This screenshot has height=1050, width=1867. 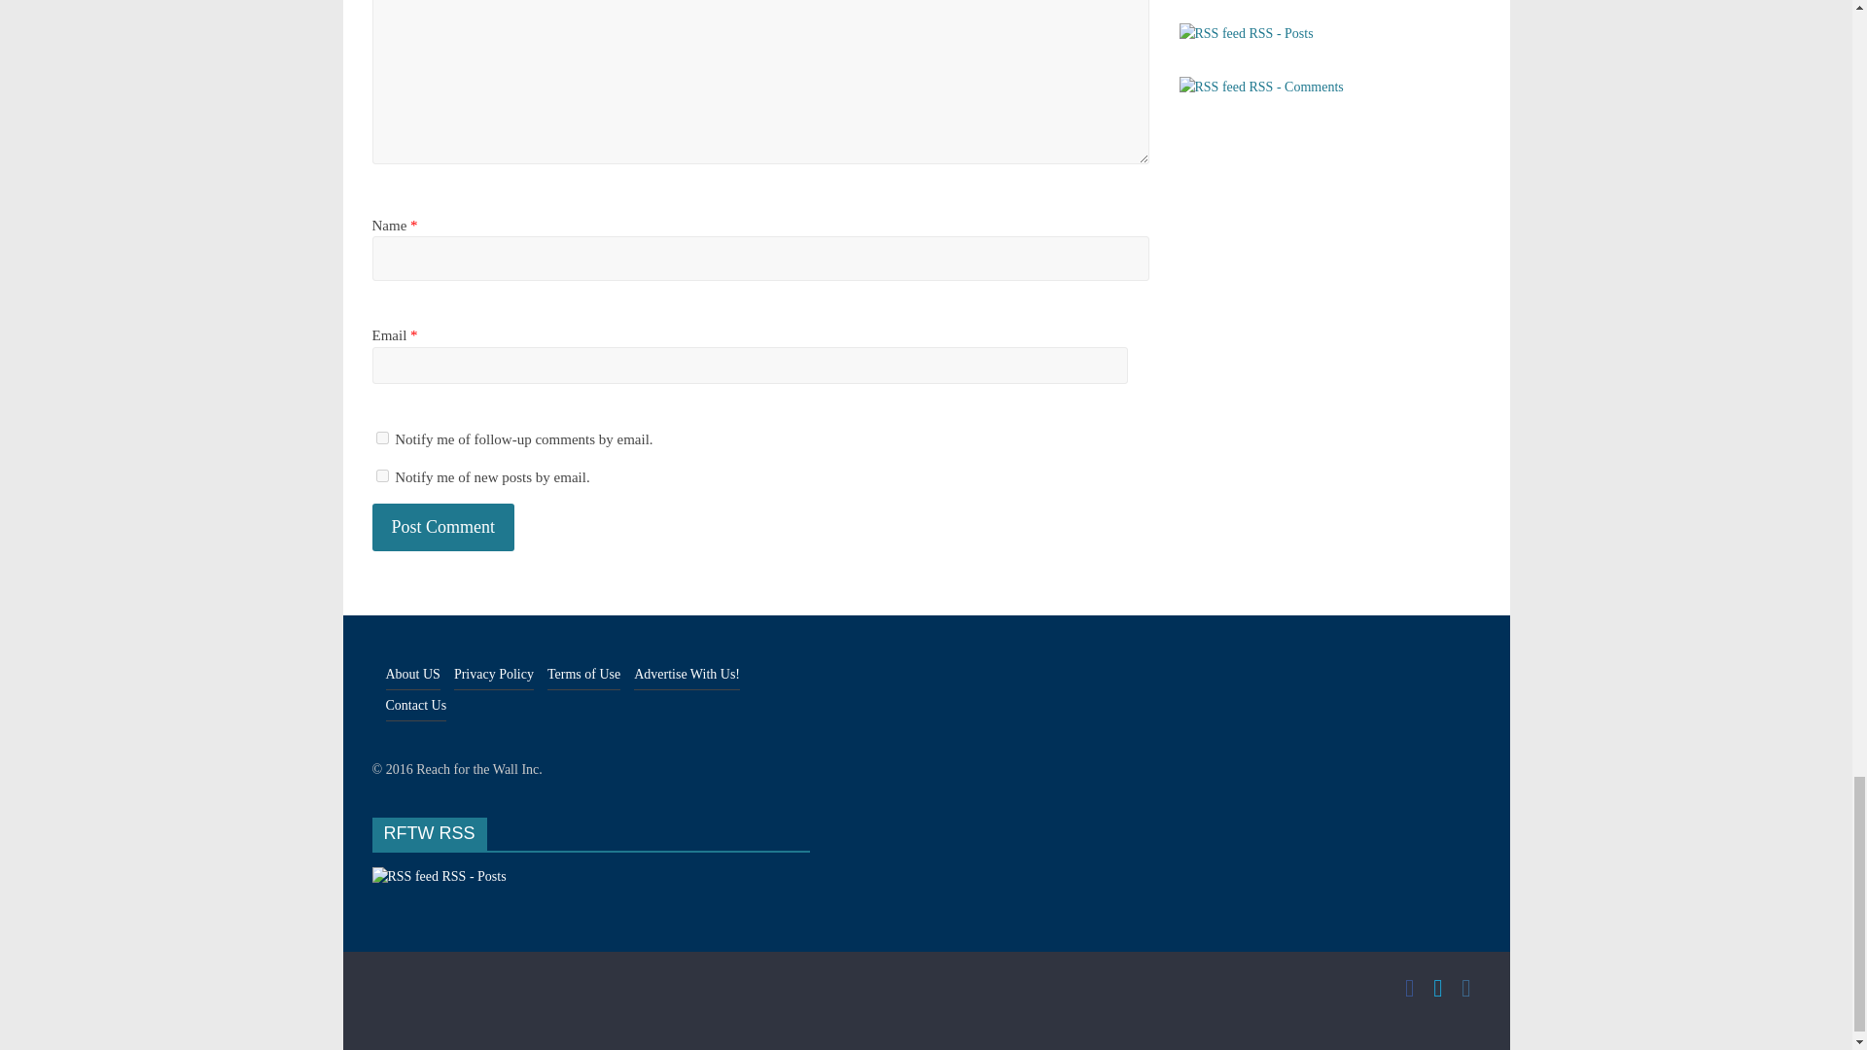 I want to click on subscribe, so click(x=381, y=437).